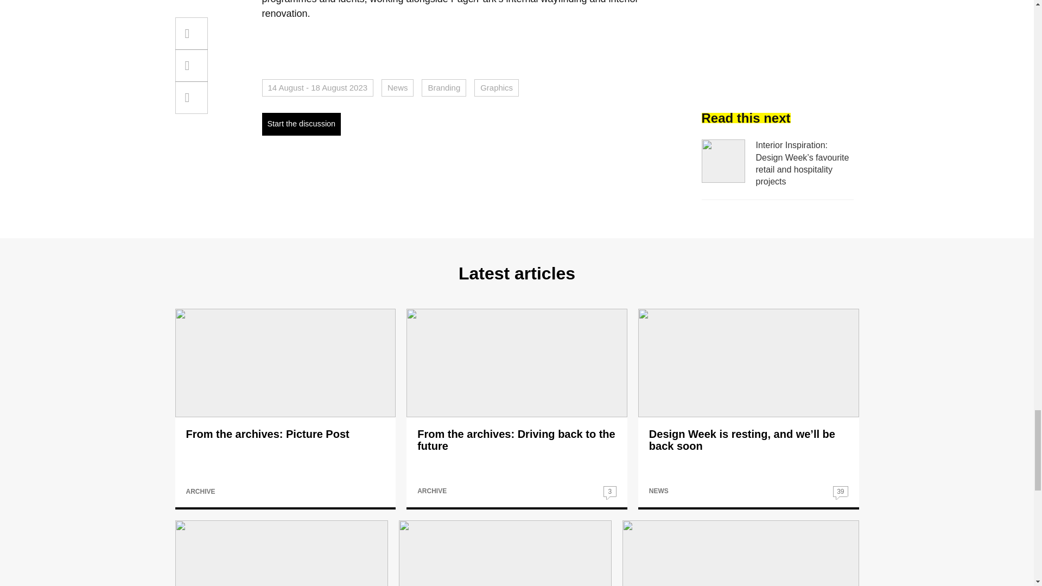 The height and width of the screenshot is (586, 1042). What do you see at coordinates (397, 88) in the screenshot?
I see `News` at bounding box center [397, 88].